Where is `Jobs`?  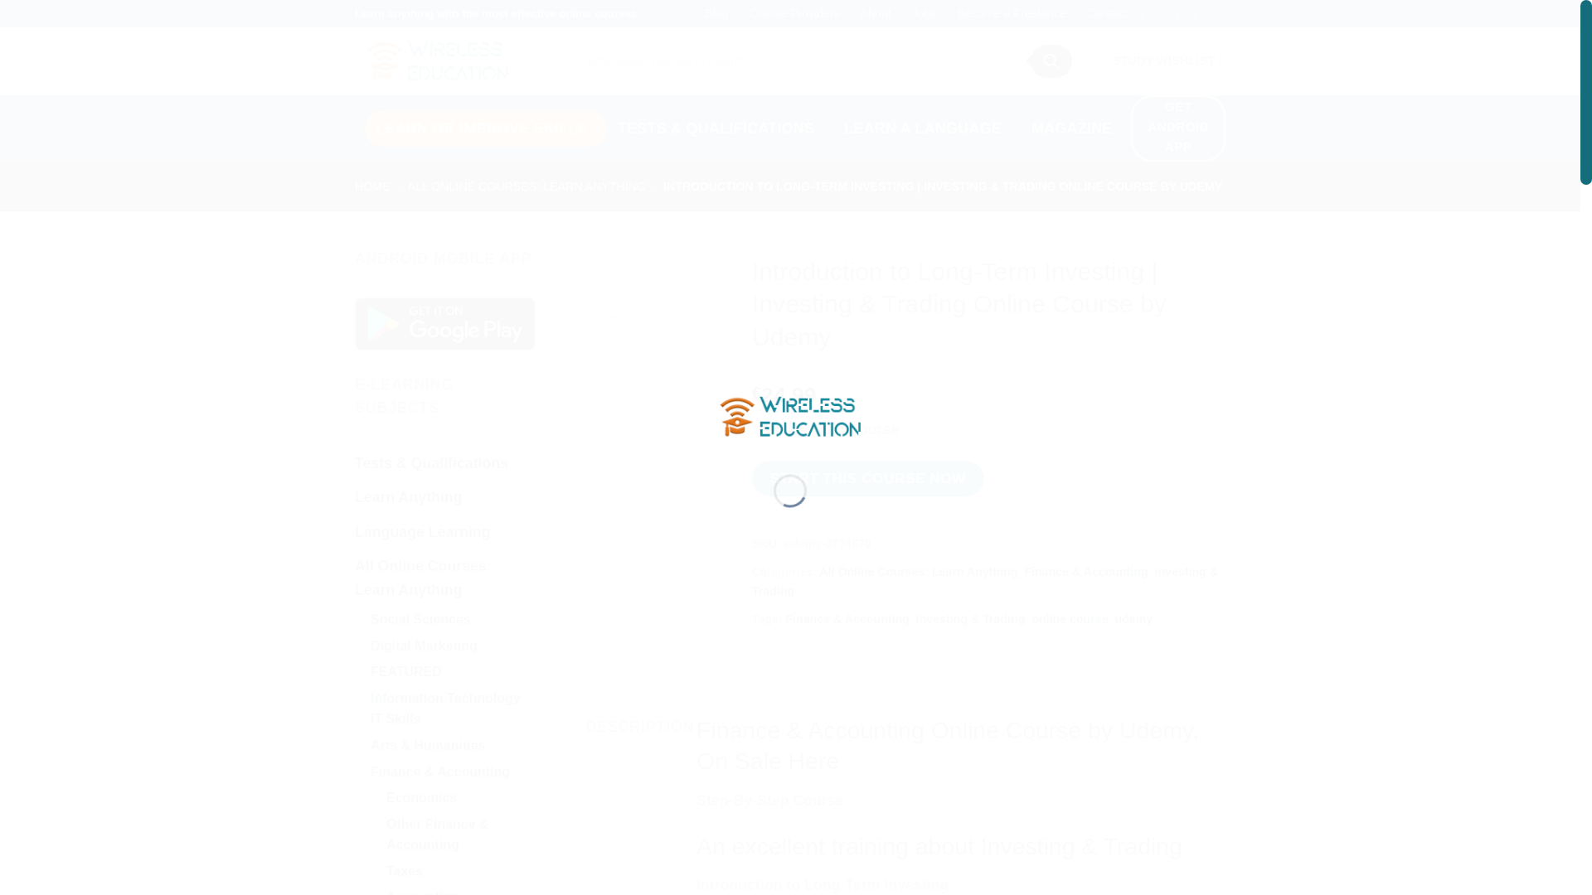 Jobs is located at coordinates (925, 13).